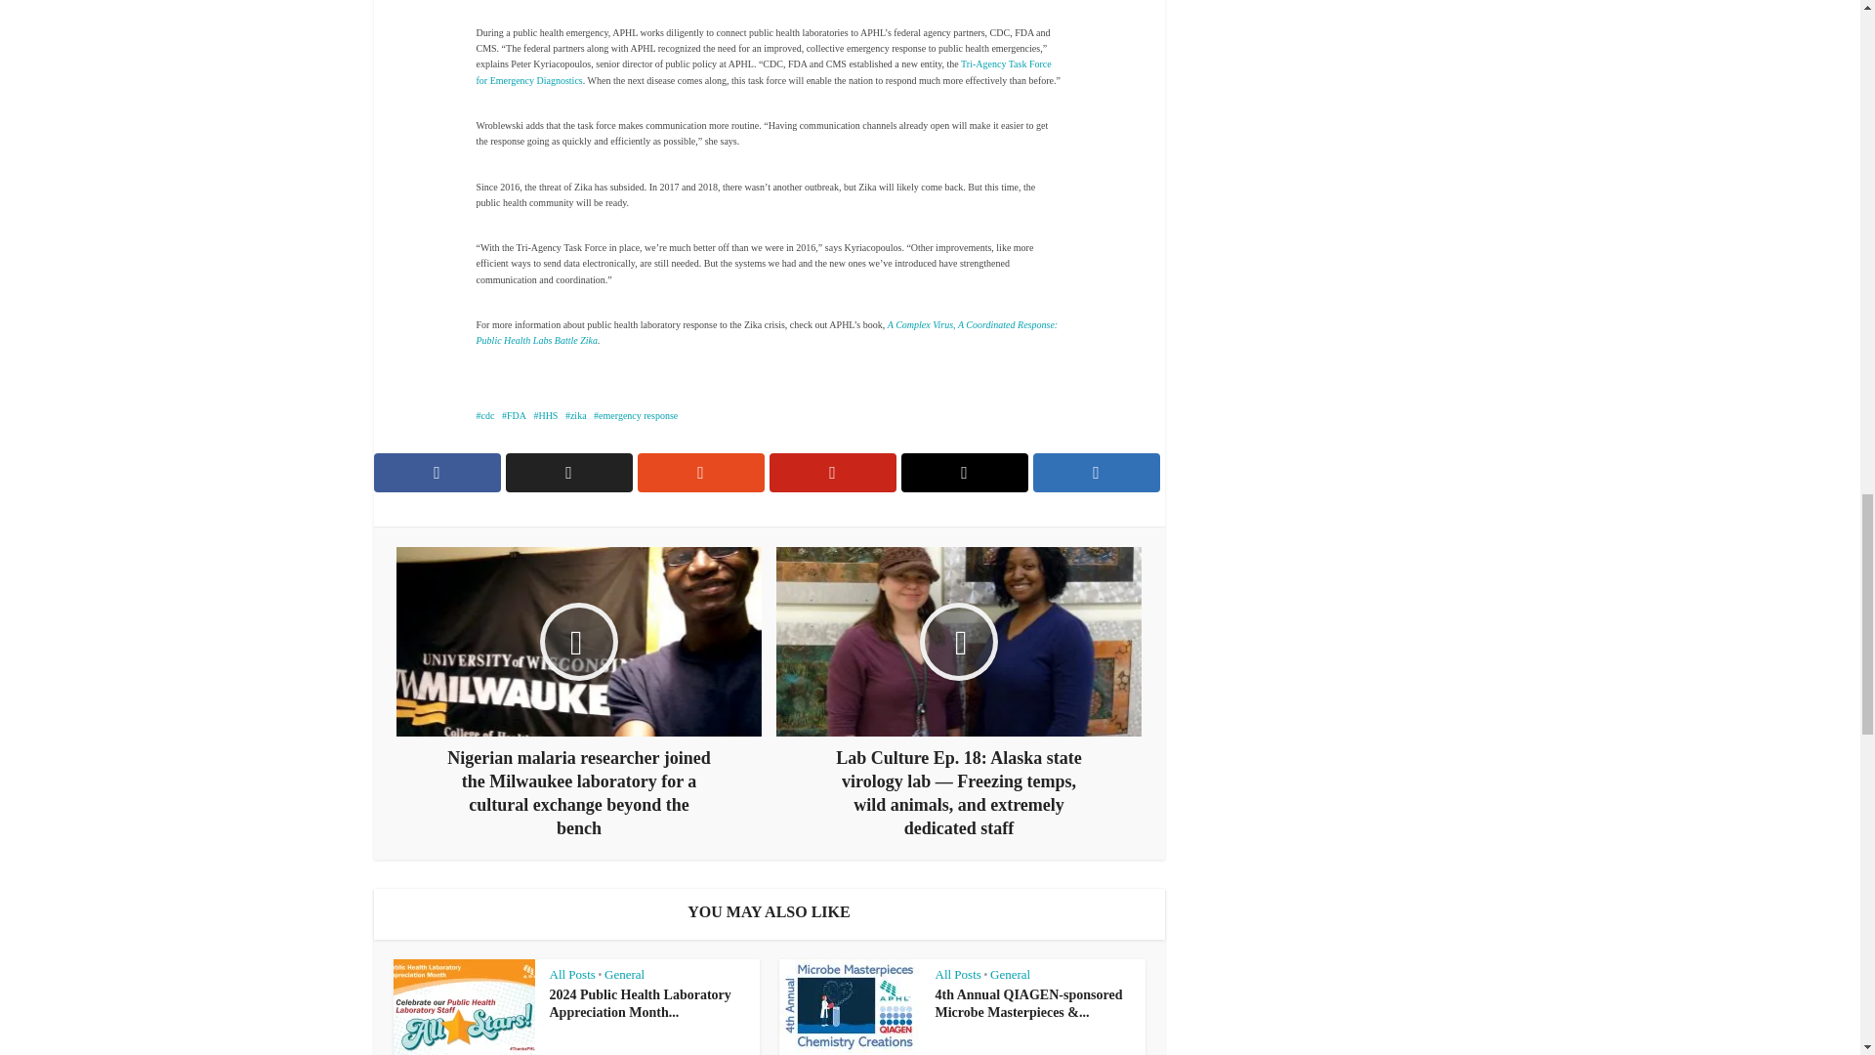  I want to click on Tri-Agency Task Force for Emergency Diagnostics, so click(764, 72).